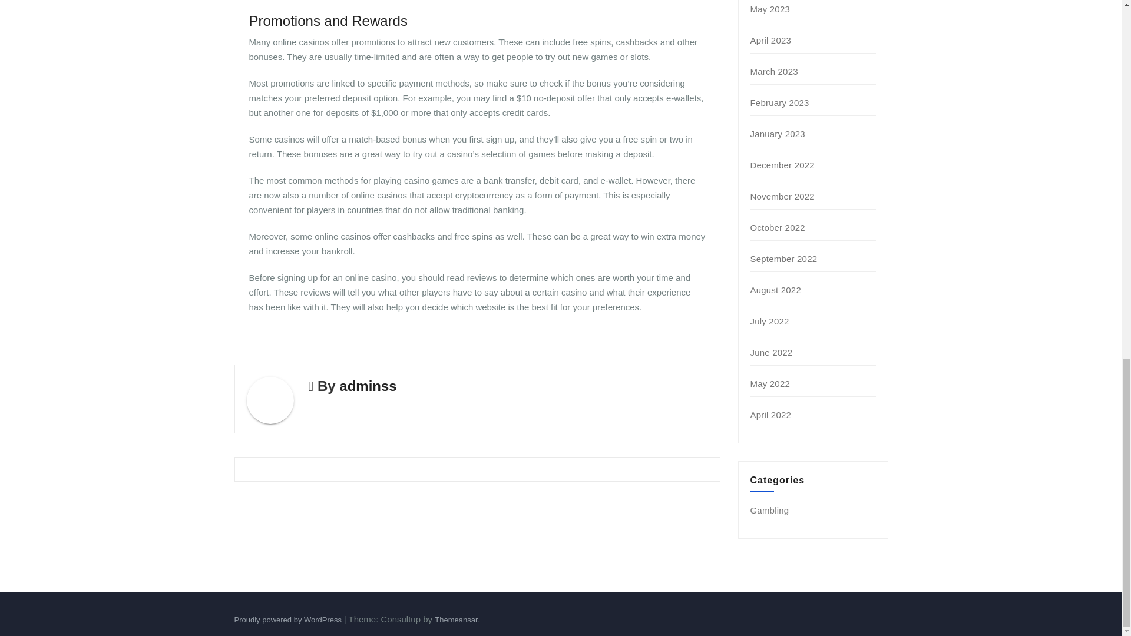 Image resolution: width=1131 pixels, height=636 pixels. What do you see at coordinates (778, 227) in the screenshot?
I see `October 2022` at bounding box center [778, 227].